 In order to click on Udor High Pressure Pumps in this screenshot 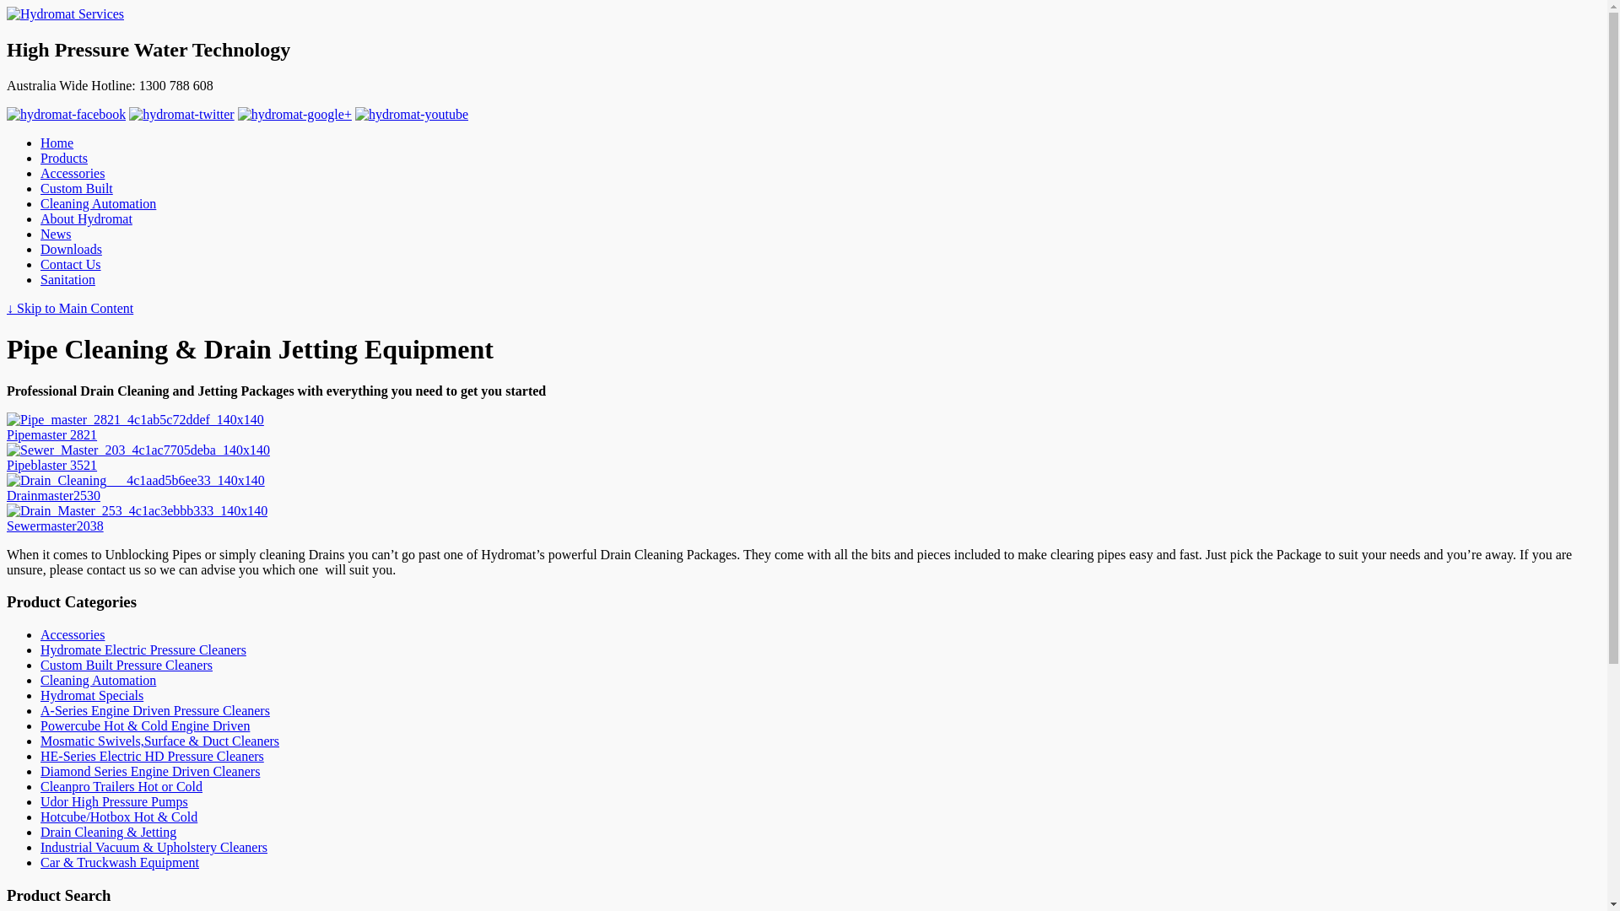, I will do `click(115, 801)`.